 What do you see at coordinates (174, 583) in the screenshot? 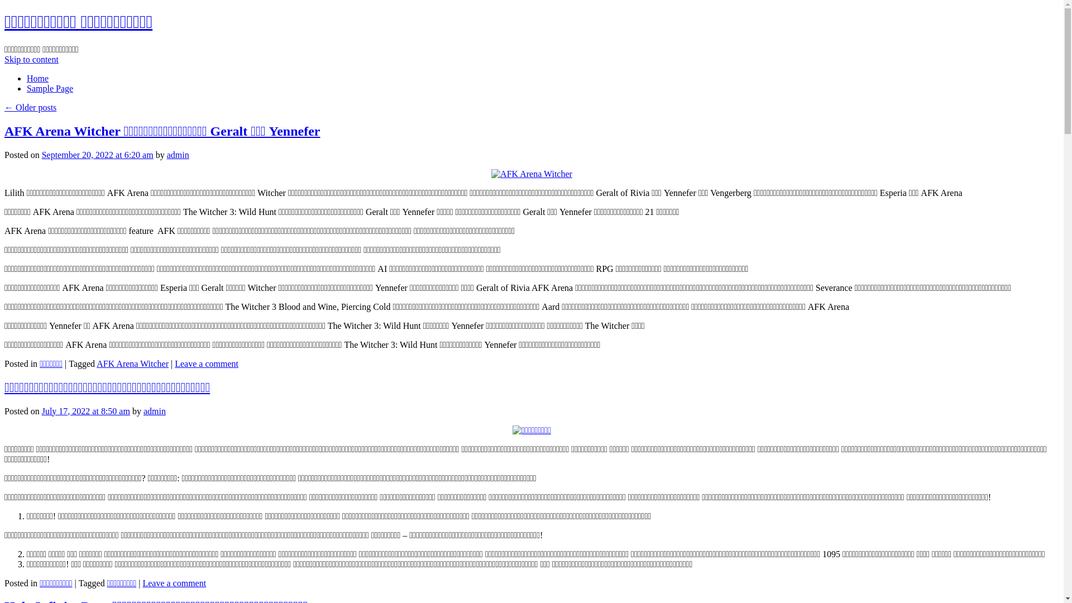
I see `Leave a comment` at bounding box center [174, 583].